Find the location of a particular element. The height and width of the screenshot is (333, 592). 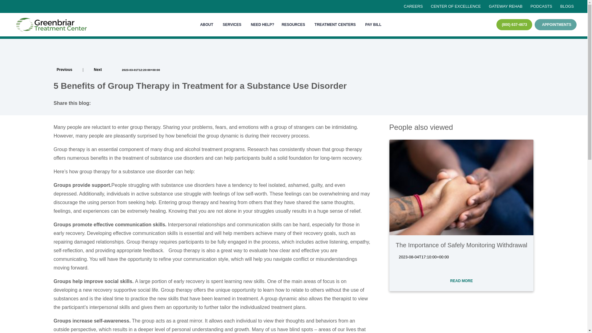

GATEWAY REHAB is located at coordinates (505, 6).